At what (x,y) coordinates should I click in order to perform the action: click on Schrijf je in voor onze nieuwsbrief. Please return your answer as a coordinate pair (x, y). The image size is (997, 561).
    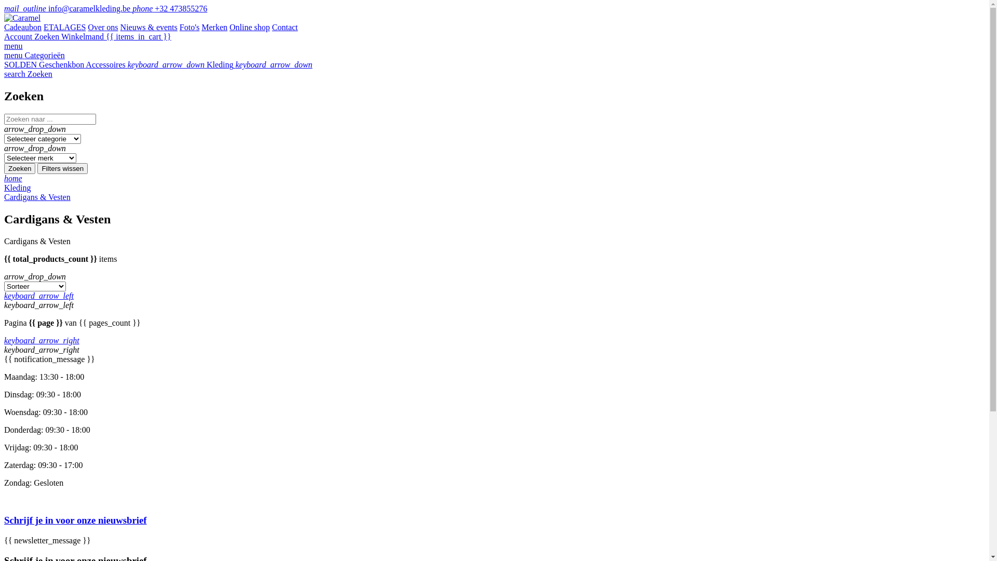
    Looking at the image, I should click on (494, 520).